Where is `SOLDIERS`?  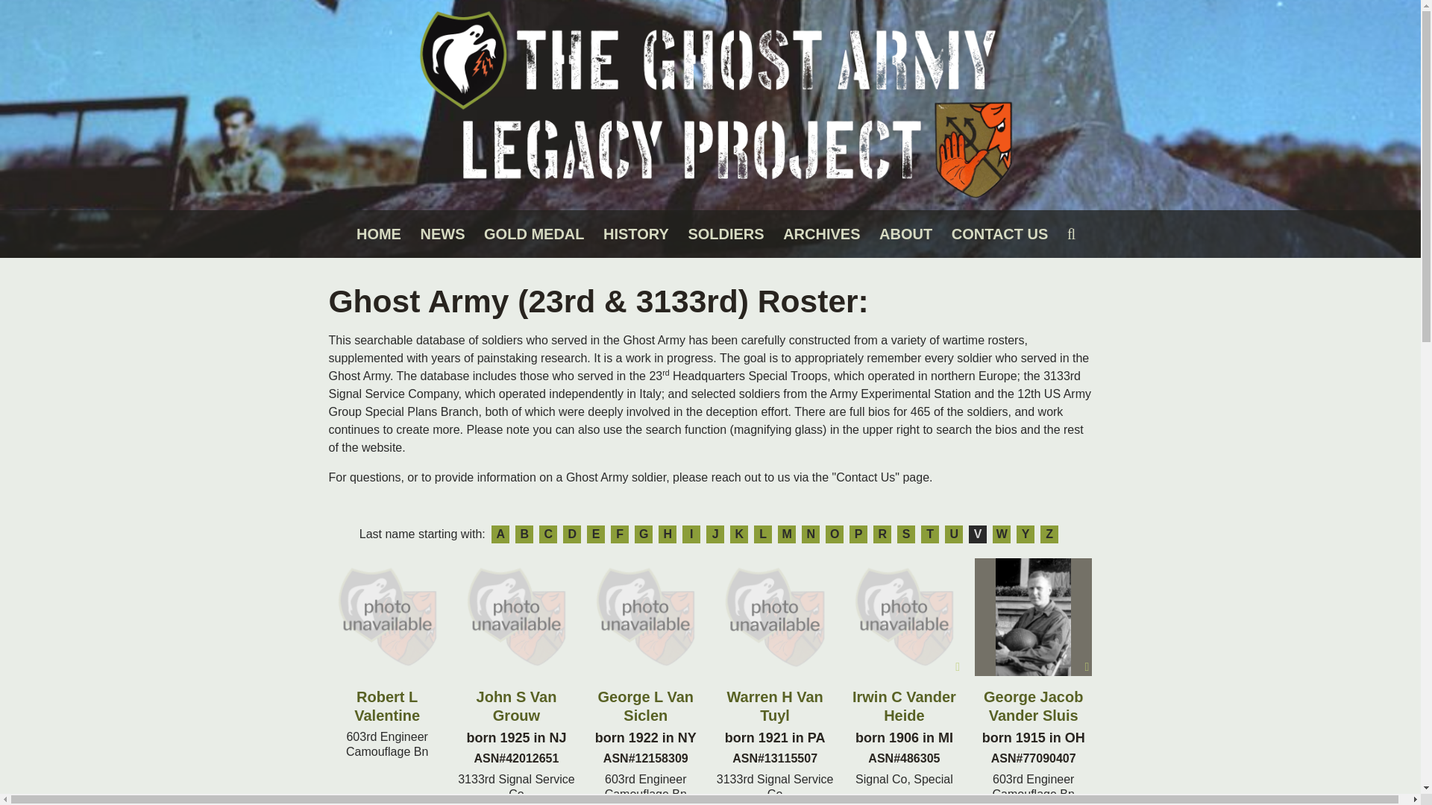
SOLDIERS is located at coordinates (725, 234).